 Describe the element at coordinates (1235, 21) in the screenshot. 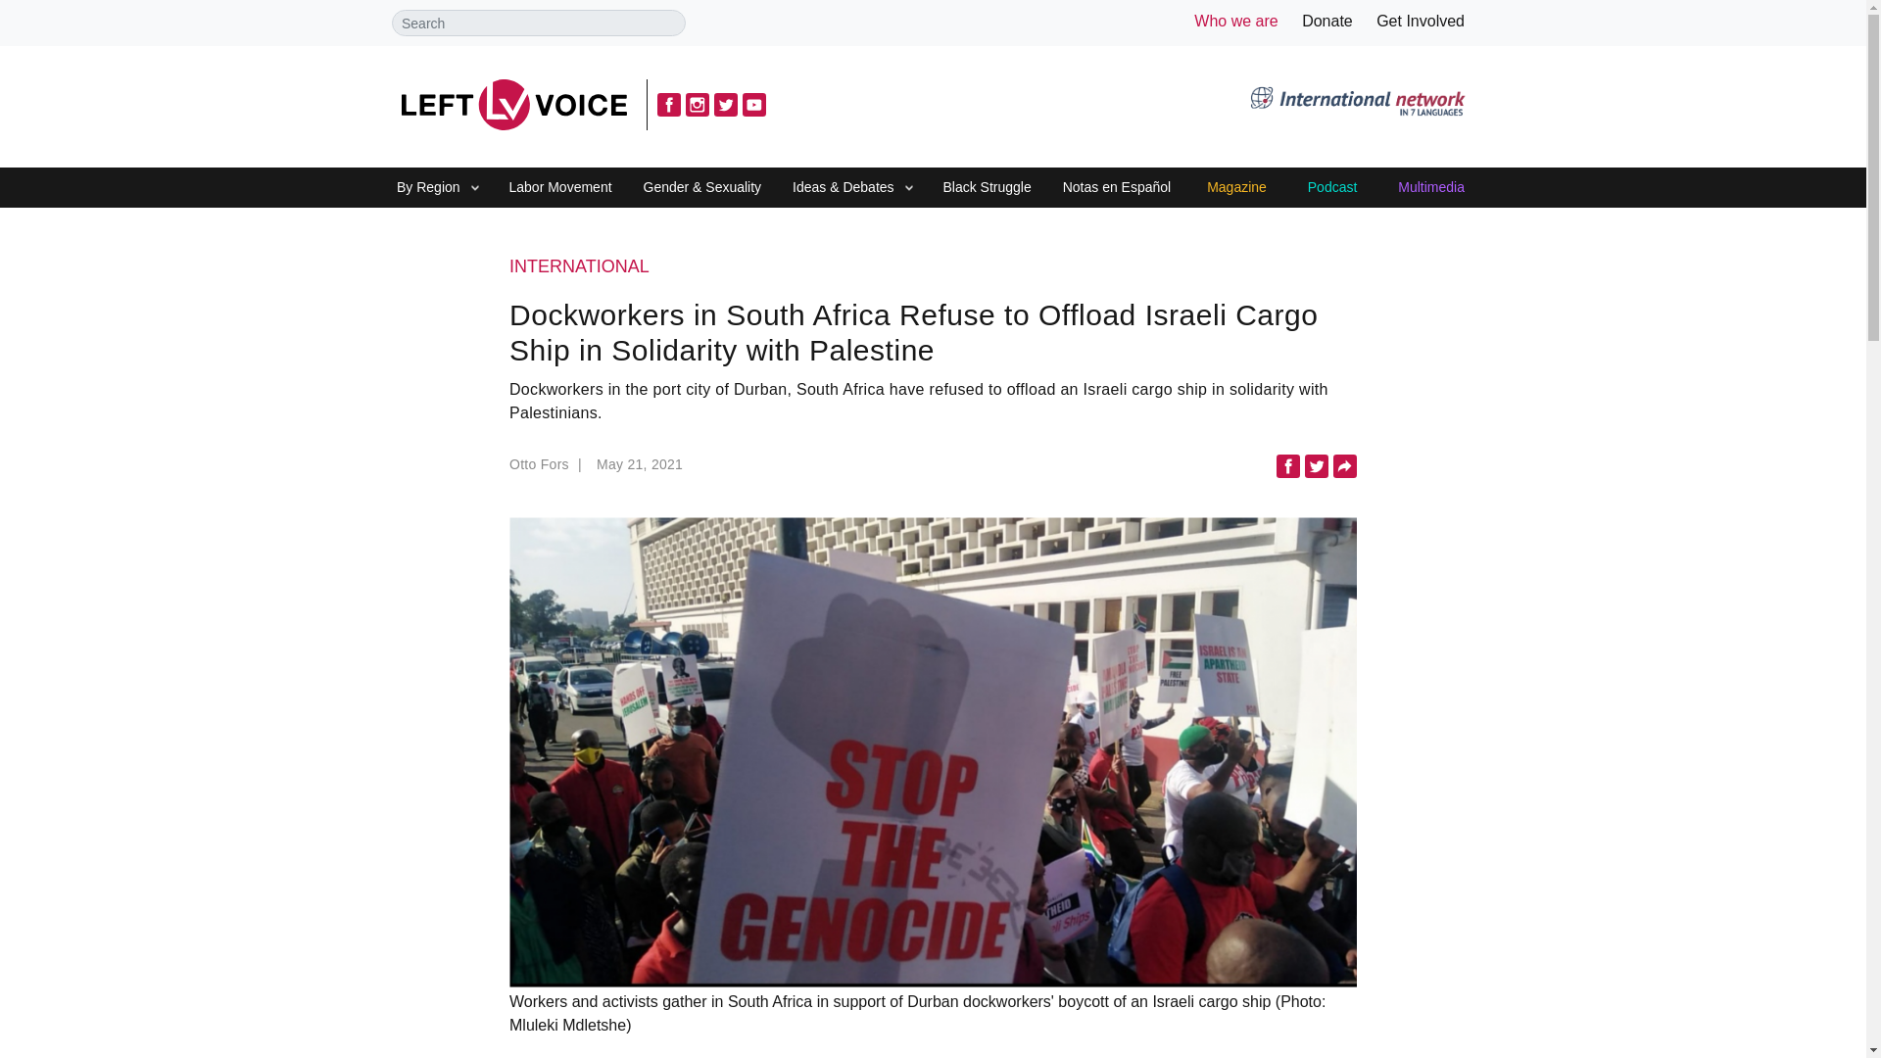

I see `Who we are` at that location.